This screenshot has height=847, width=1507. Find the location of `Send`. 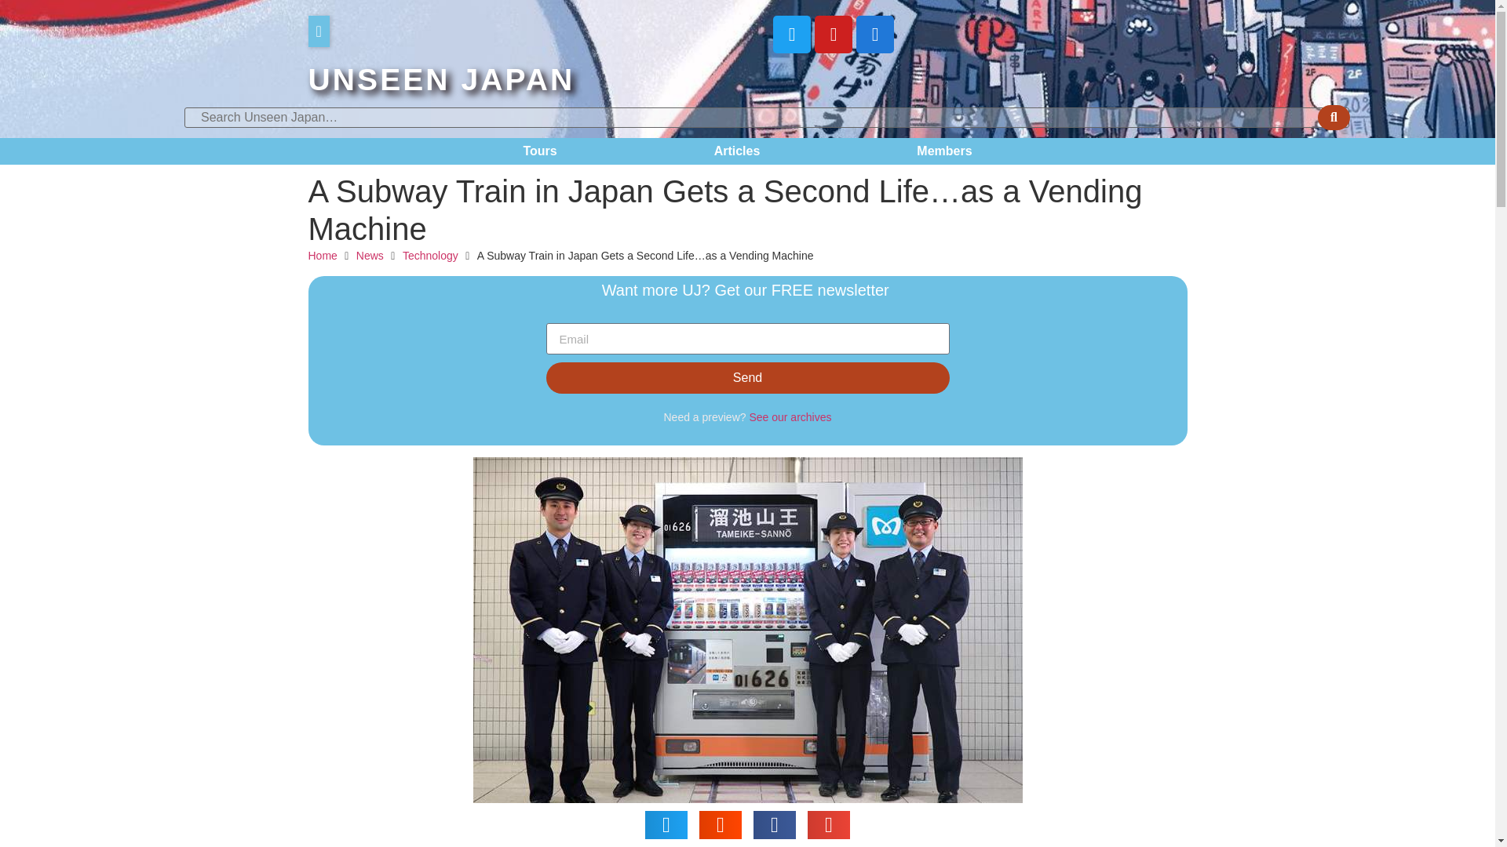

Send is located at coordinates (747, 378).